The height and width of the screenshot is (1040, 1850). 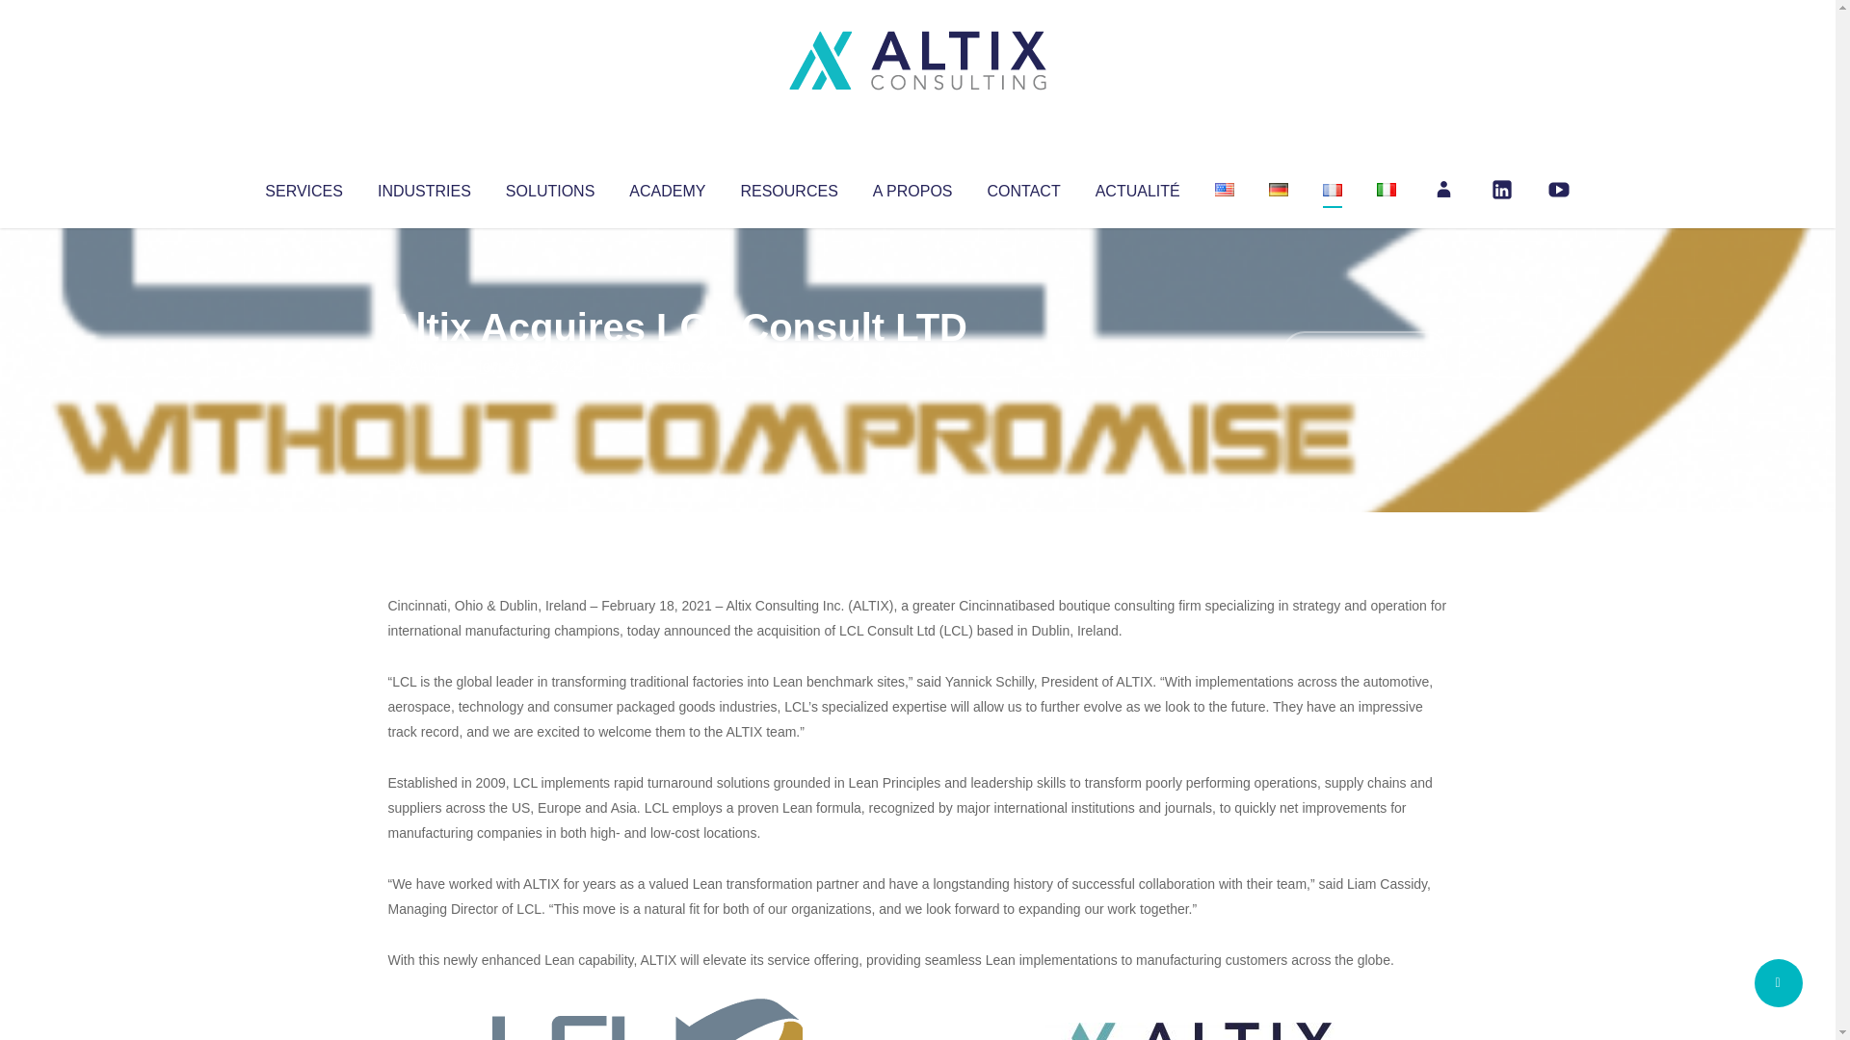 What do you see at coordinates (788, 187) in the screenshot?
I see `RESOURCES` at bounding box center [788, 187].